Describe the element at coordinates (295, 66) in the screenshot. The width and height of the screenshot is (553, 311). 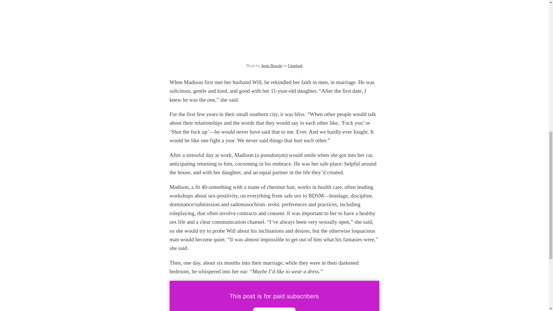
I see `Unsplash` at that location.